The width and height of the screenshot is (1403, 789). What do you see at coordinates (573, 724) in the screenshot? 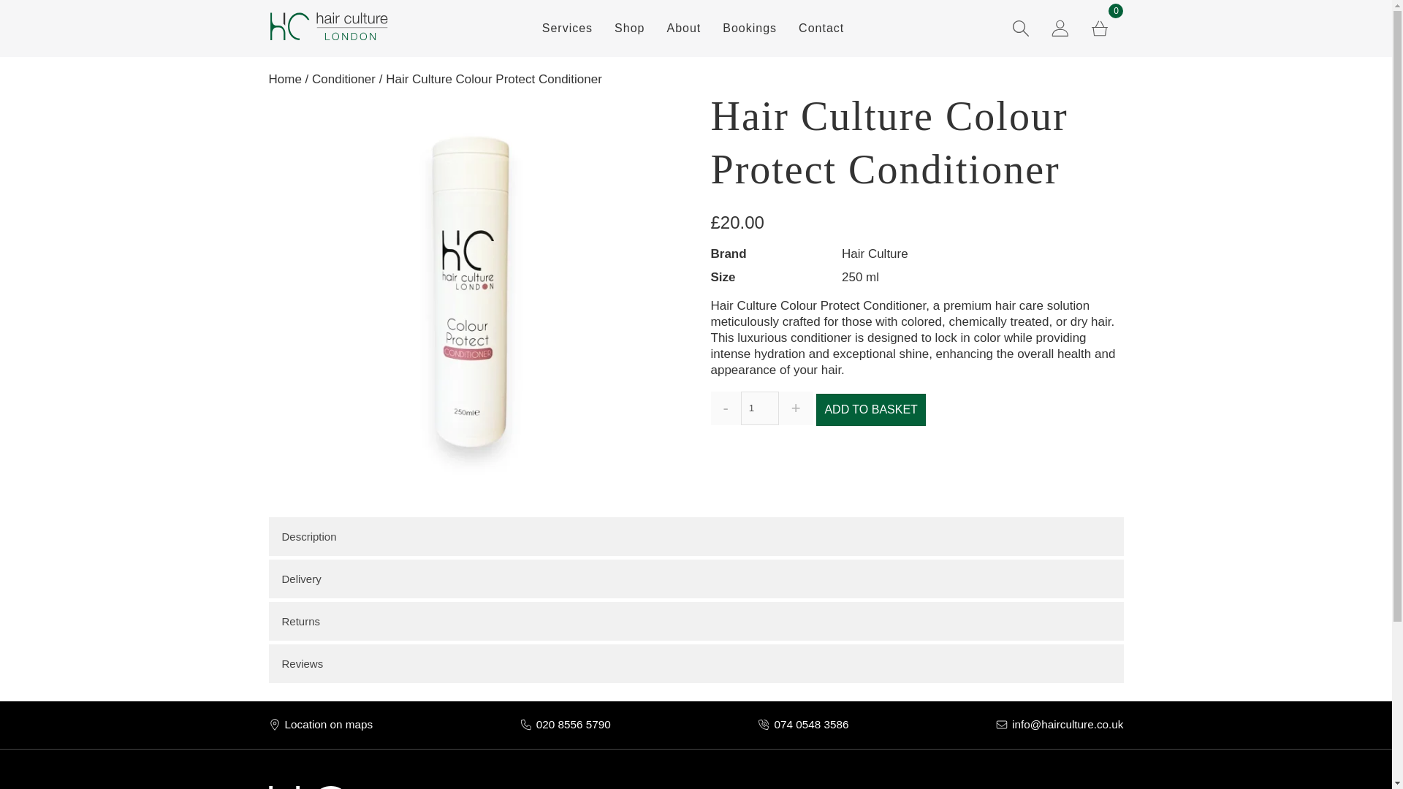
I see `020 8556 5790` at bounding box center [573, 724].